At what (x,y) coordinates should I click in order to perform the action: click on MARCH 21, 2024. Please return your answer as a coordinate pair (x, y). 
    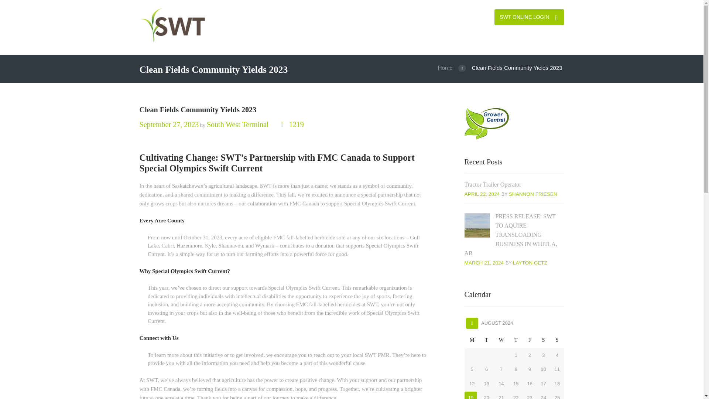
    Looking at the image, I should click on (484, 263).